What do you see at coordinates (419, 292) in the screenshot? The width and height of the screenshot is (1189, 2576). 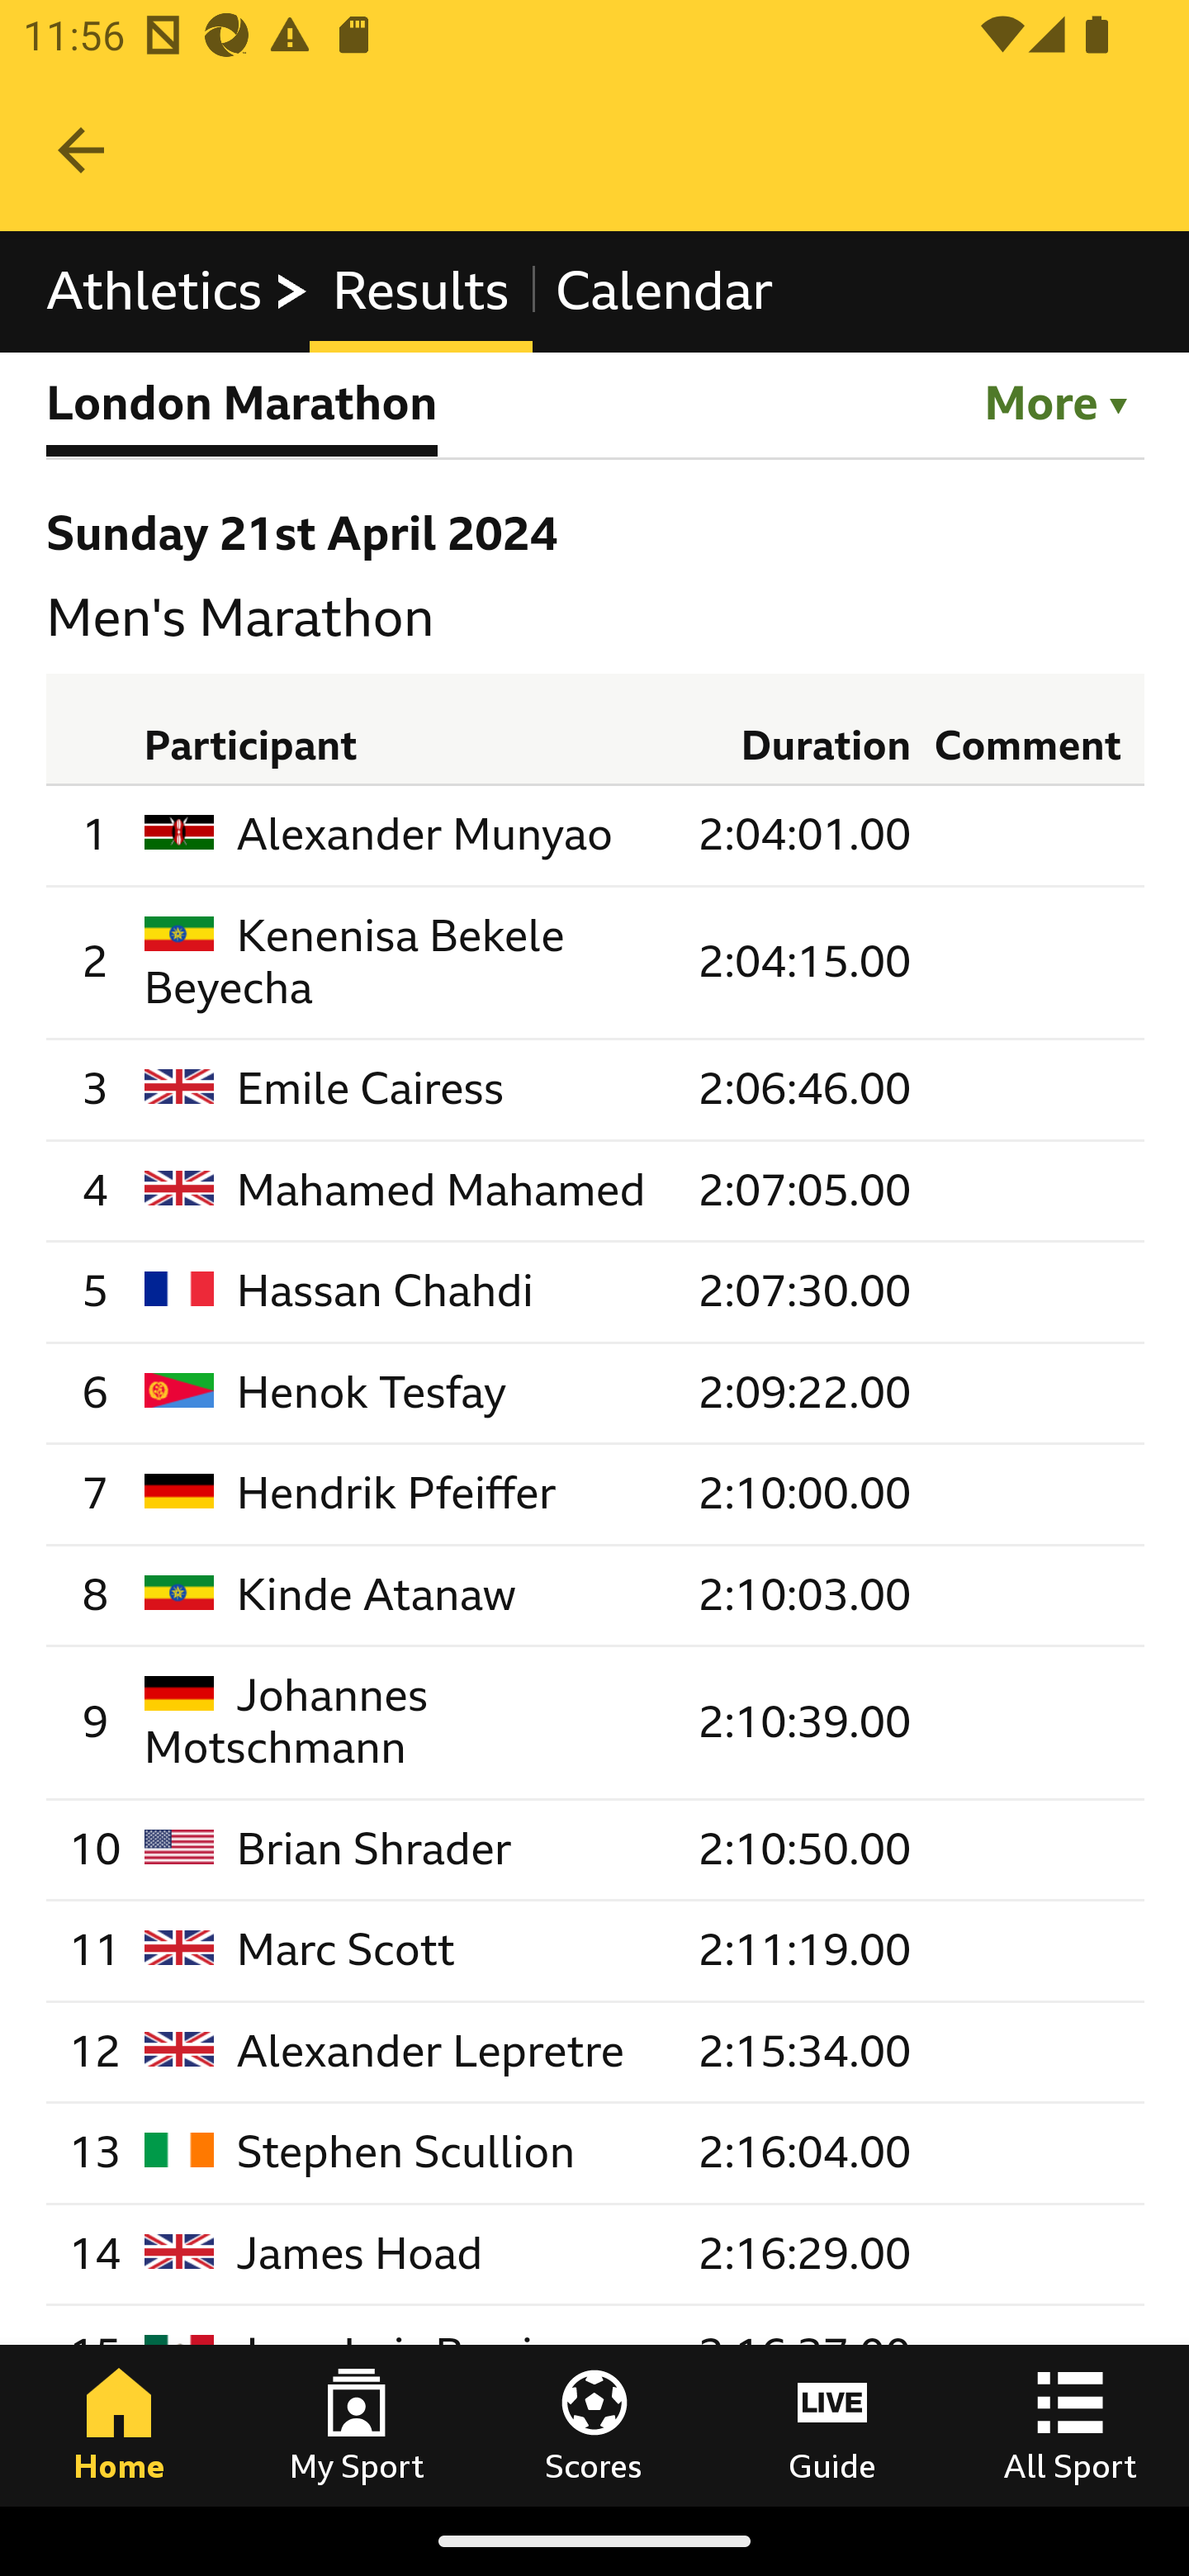 I see `Results` at bounding box center [419, 292].